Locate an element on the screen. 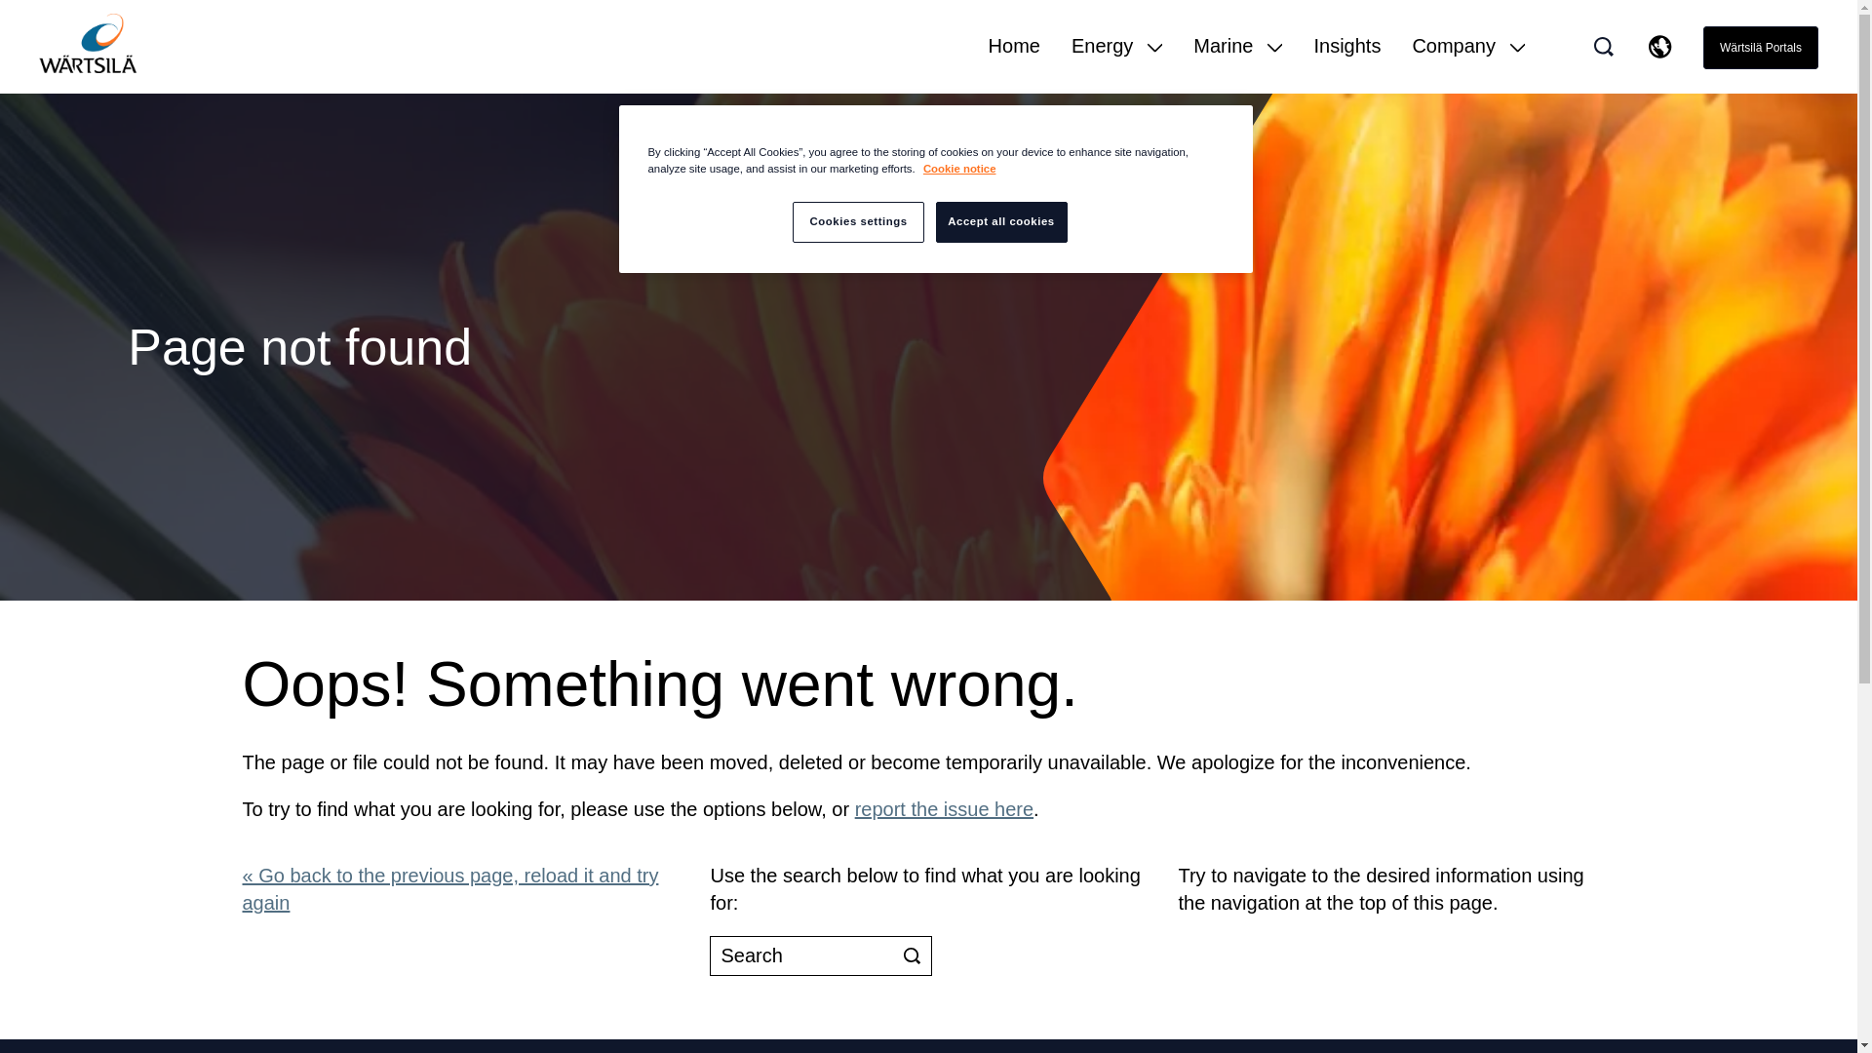 The height and width of the screenshot is (1053, 1872). Accept all cookies is located at coordinates (1001, 222).